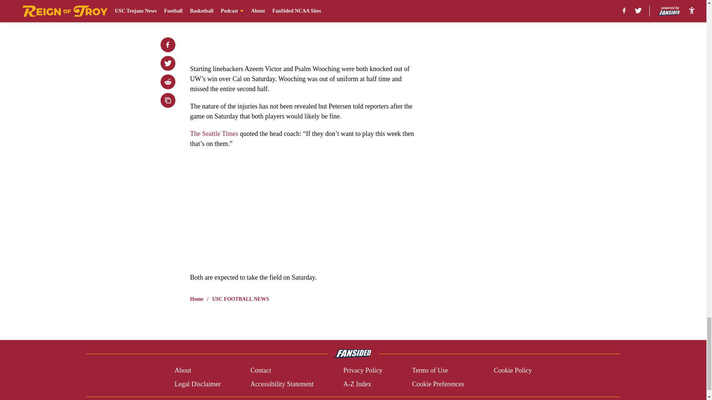 Image resolution: width=712 pixels, height=400 pixels. I want to click on USC FOOTBALL NEWS, so click(240, 299).